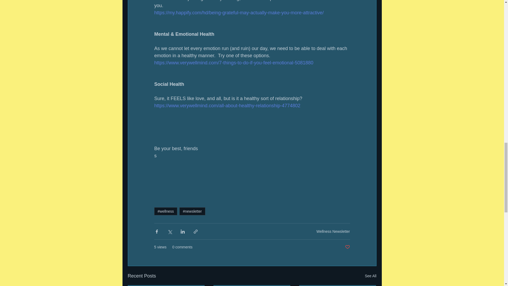 This screenshot has width=508, height=286. Describe the element at coordinates (333, 231) in the screenshot. I see `Wellness Newsletter` at that location.